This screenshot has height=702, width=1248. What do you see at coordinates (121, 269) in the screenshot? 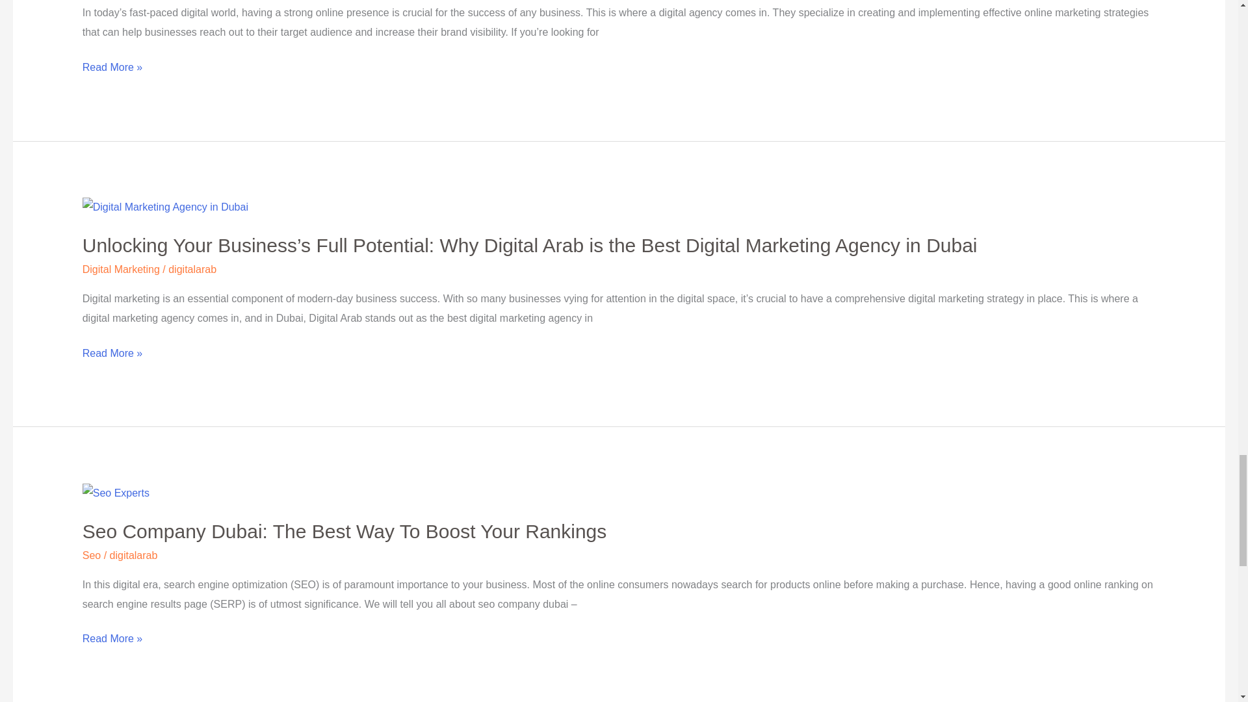
I see `Digital Marketing` at bounding box center [121, 269].